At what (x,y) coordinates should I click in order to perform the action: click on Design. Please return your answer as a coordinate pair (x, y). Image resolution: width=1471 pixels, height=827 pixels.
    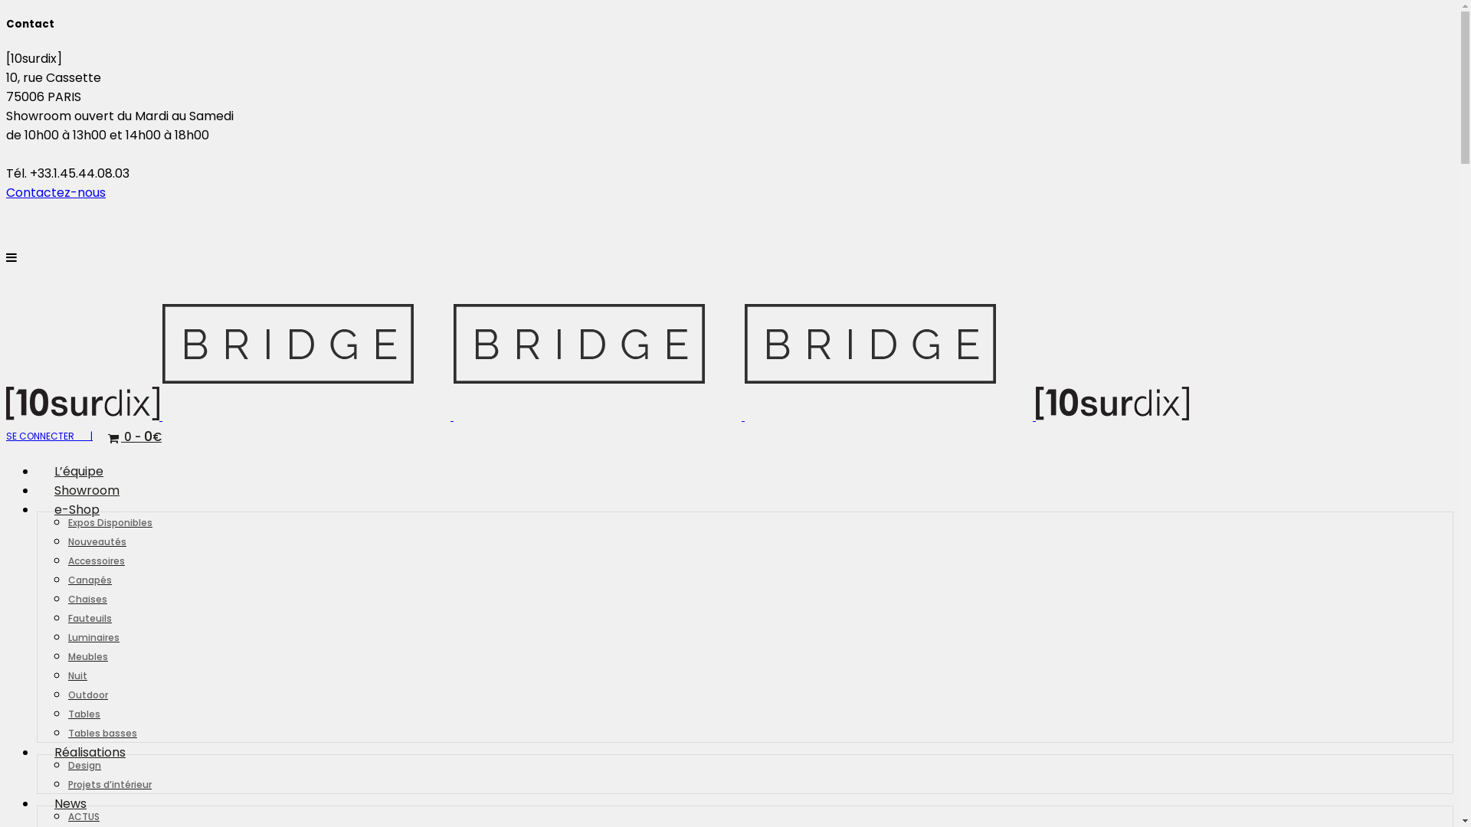
    Looking at the image, I should click on (84, 764).